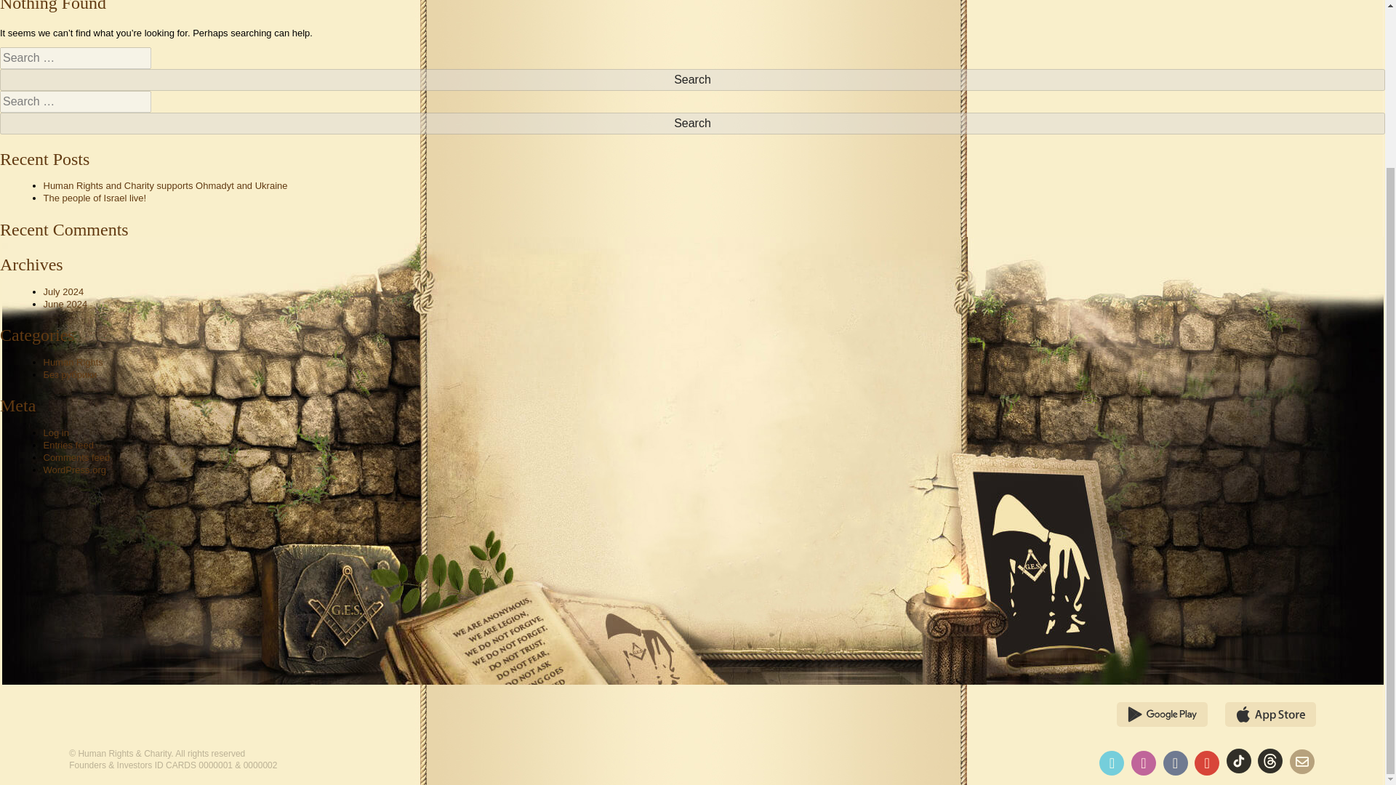 Image resolution: width=1396 pixels, height=785 pixels. What do you see at coordinates (165, 186) in the screenshot?
I see `Human Rights and Charity supports Ohmadyt and Ukraine` at bounding box center [165, 186].